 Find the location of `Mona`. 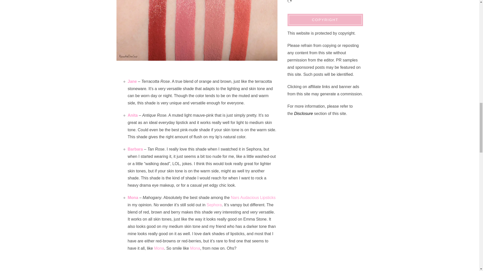

Mona is located at coordinates (133, 197).